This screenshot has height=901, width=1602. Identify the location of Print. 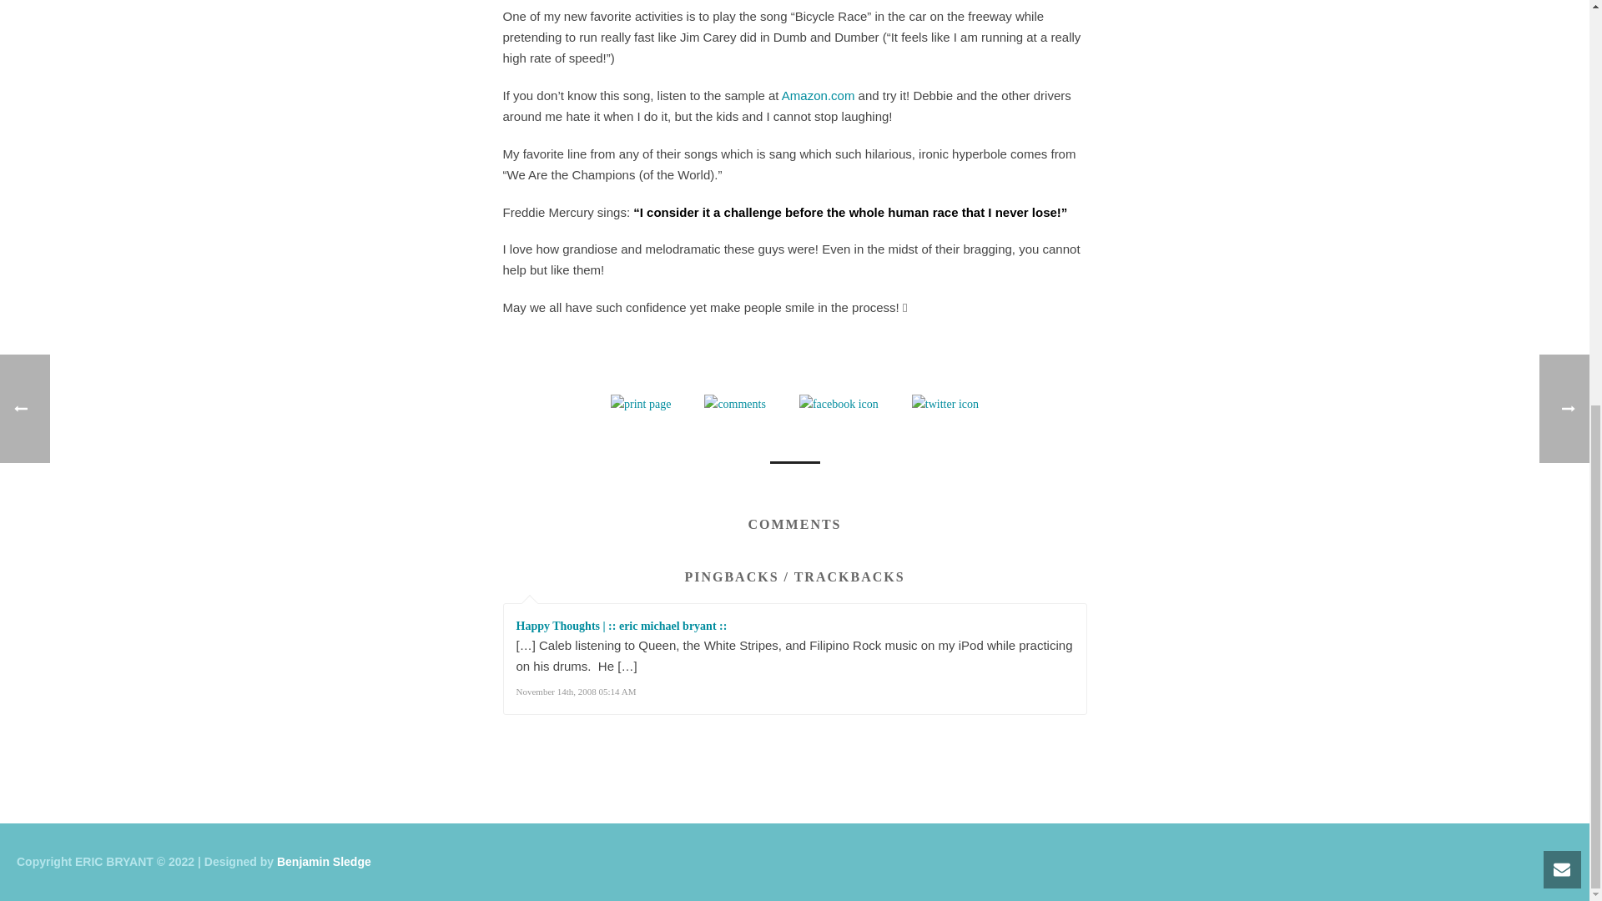
(641, 404).